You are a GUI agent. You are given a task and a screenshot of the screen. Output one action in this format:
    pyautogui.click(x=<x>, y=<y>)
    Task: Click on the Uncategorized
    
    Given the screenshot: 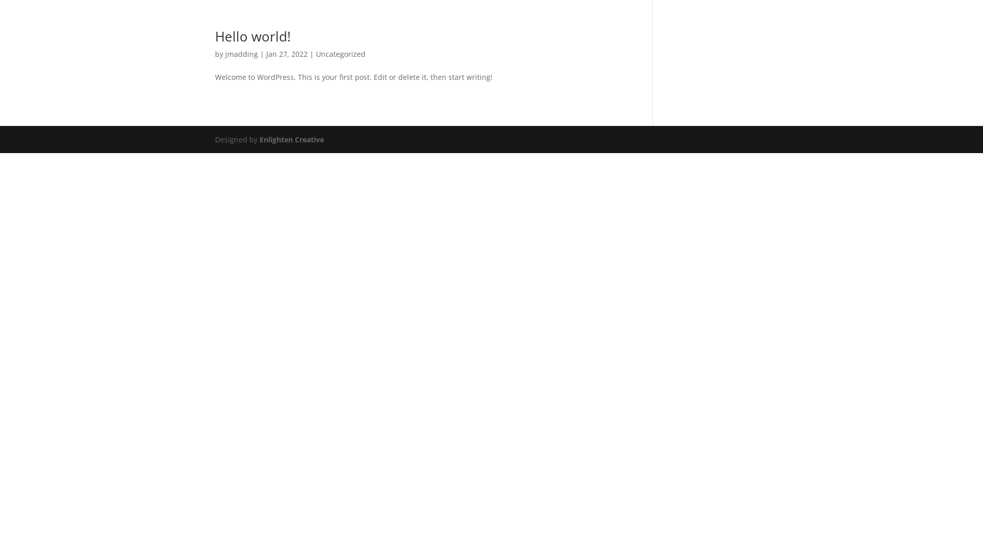 What is the action you would take?
    pyautogui.click(x=341, y=54)
    